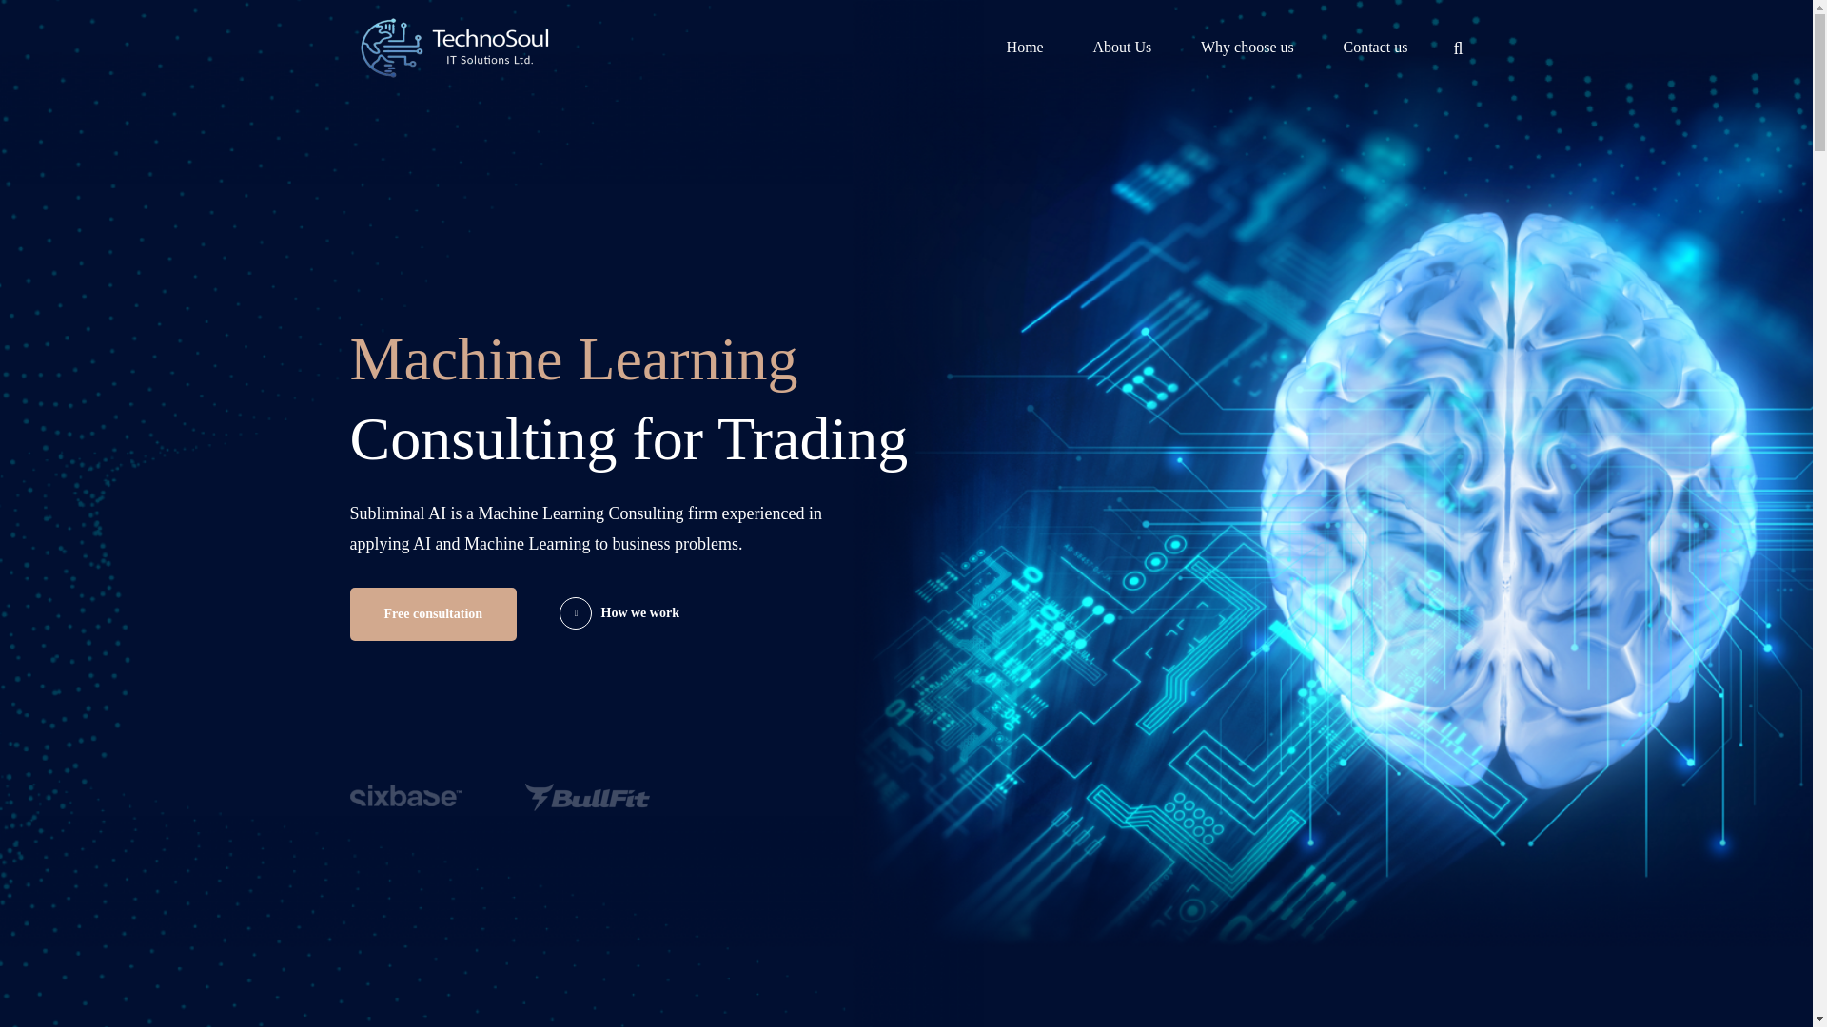 The height and width of the screenshot is (1027, 1827). What do you see at coordinates (1374, 48) in the screenshot?
I see `Contact us` at bounding box center [1374, 48].